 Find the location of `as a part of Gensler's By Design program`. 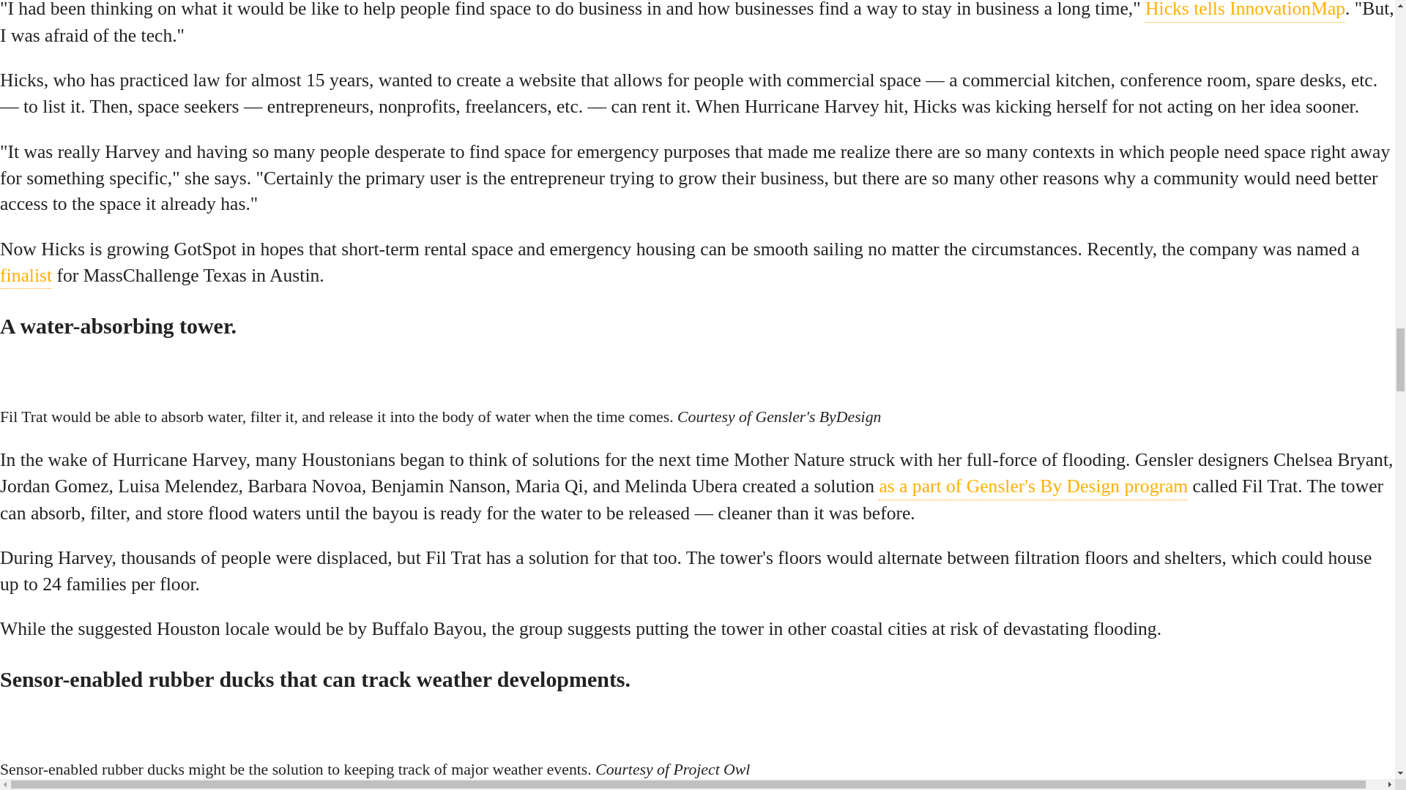

as a part of Gensler's By Design program is located at coordinates (1033, 486).